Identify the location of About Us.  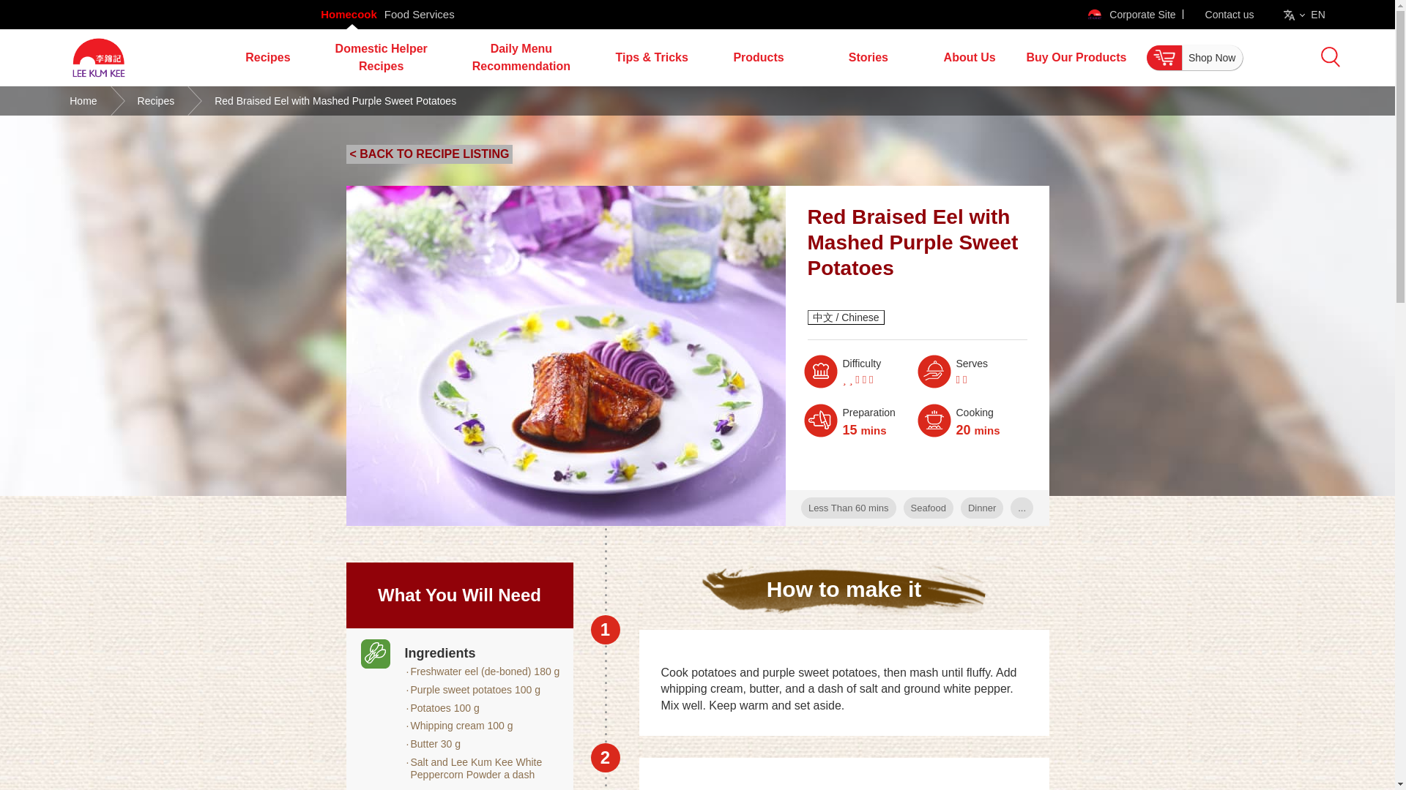
(970, 57).